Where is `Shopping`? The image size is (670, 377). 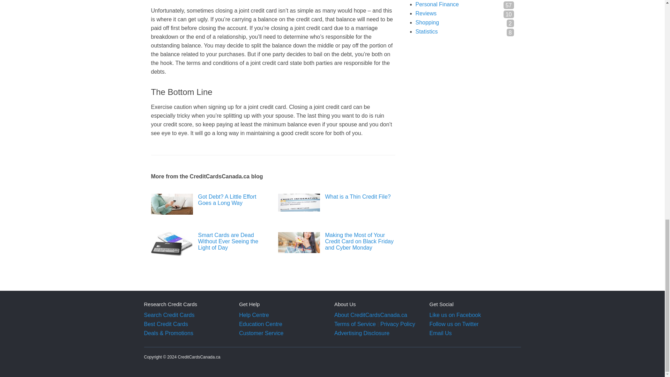
Shopping is located at coordinates (427, 22).